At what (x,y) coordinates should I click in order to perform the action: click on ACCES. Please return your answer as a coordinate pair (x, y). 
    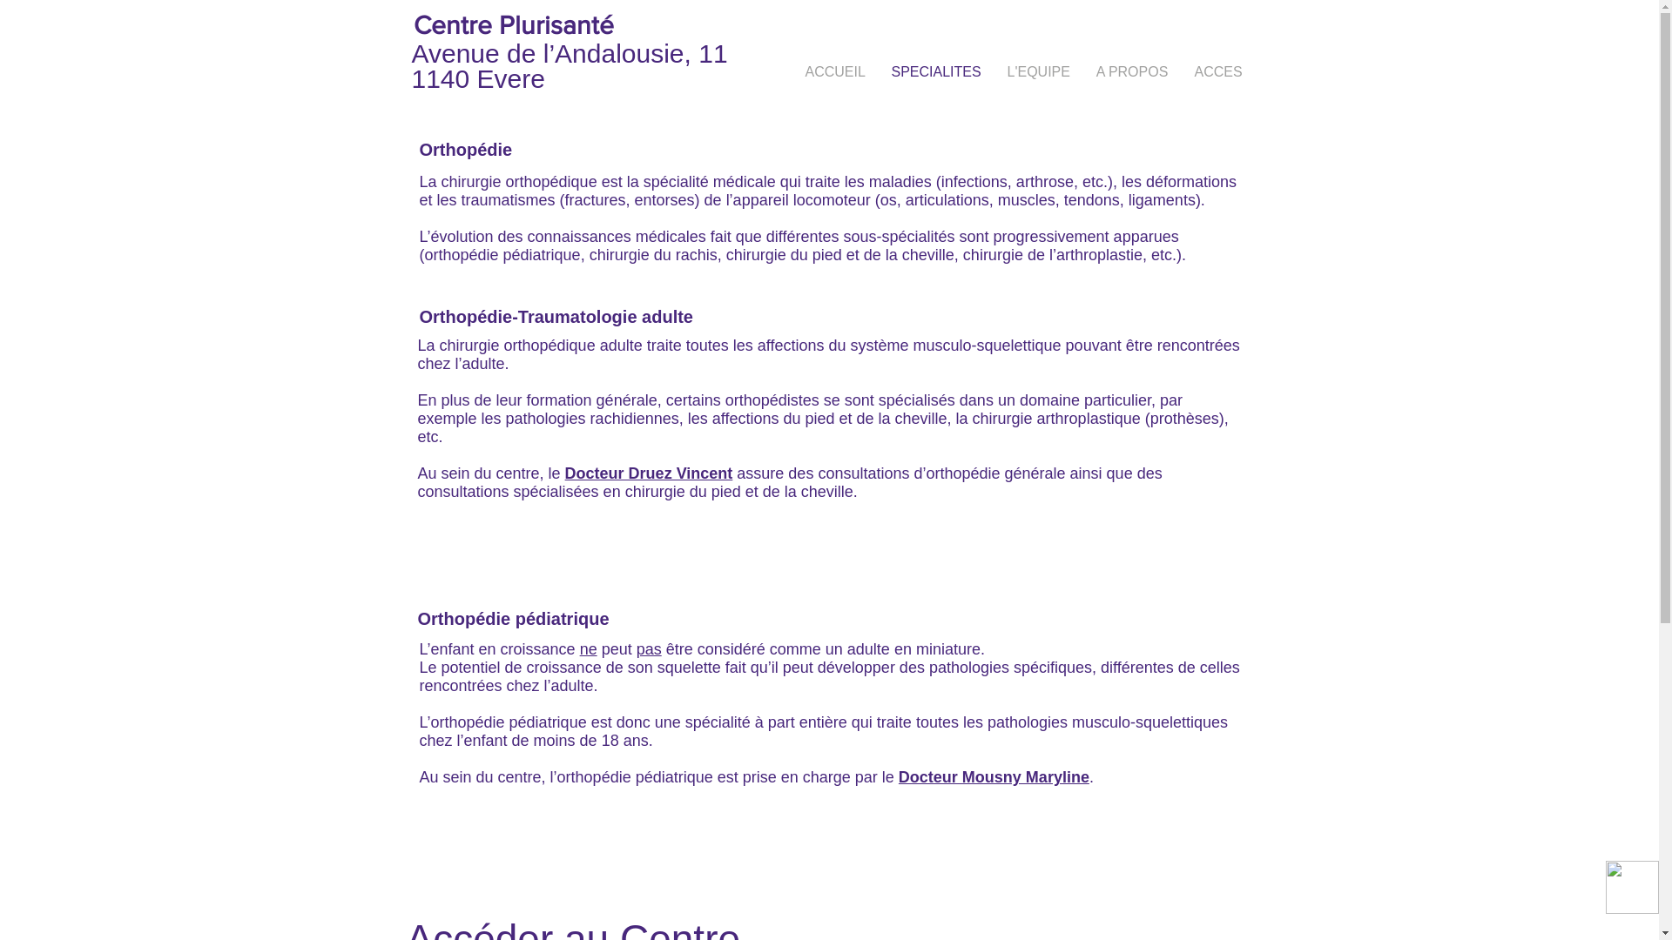
    Looking at the image, I should click on (1217, 72).